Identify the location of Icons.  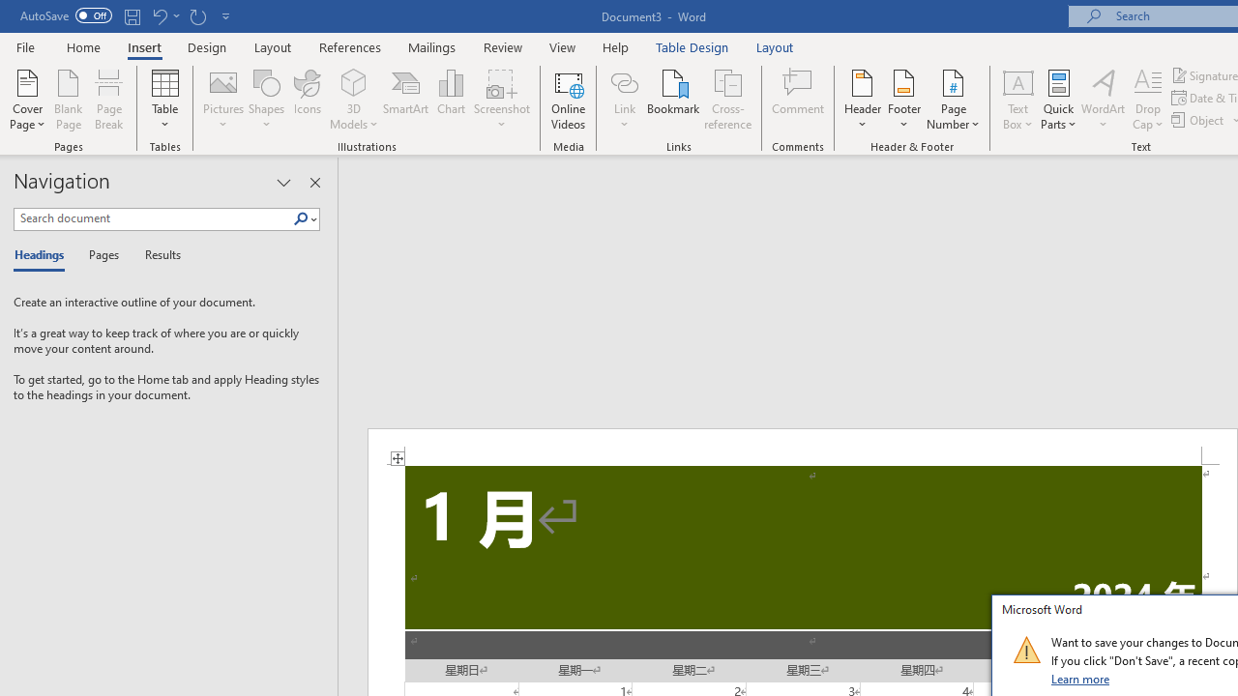
(308, 99).